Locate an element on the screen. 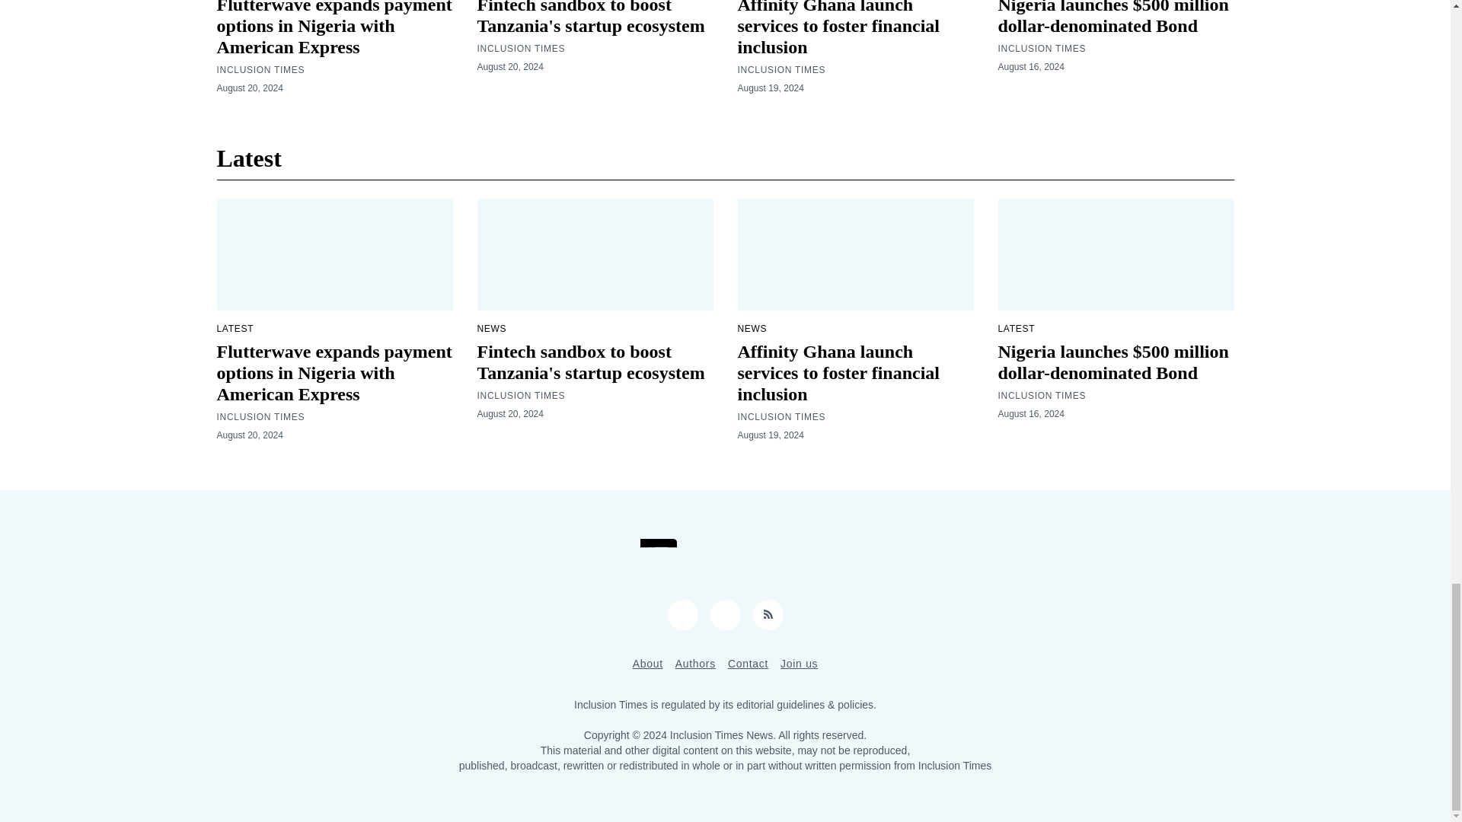  Affinity Ghana launch services to foster financial inclusion is located at coordinates (838, 28).